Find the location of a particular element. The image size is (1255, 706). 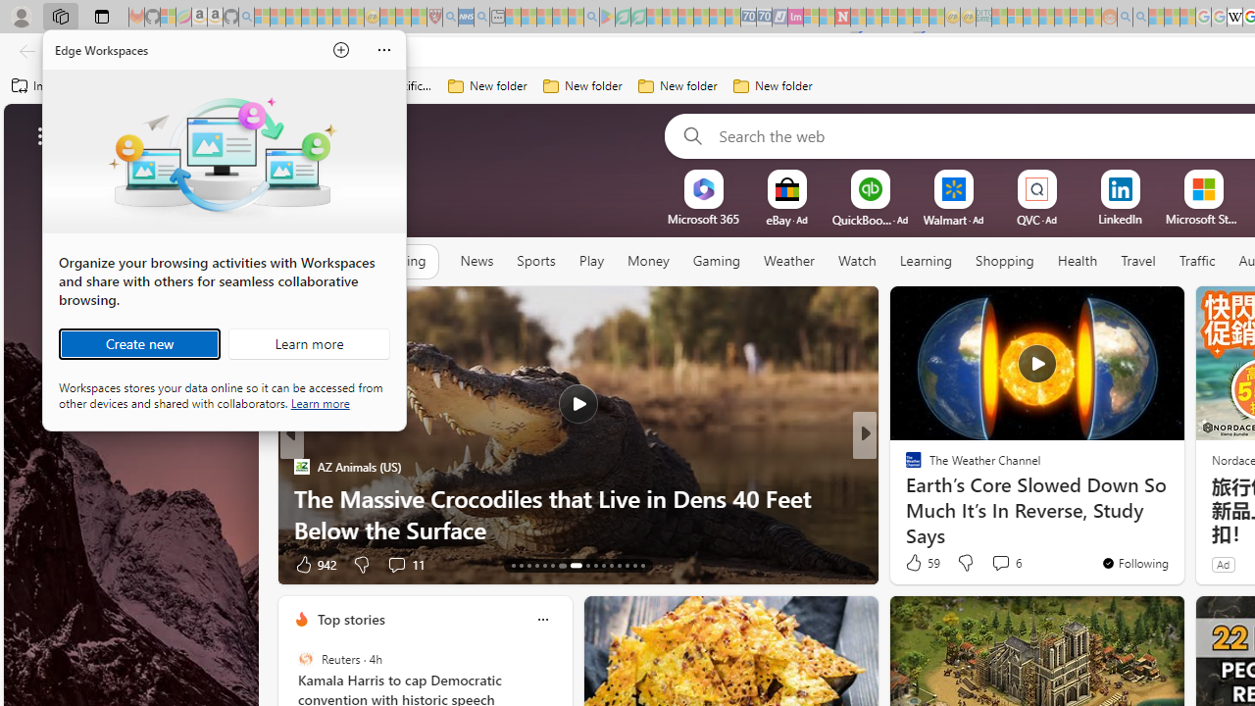

Pets - MSN - Sleeping is located at coordinates (560, 18).